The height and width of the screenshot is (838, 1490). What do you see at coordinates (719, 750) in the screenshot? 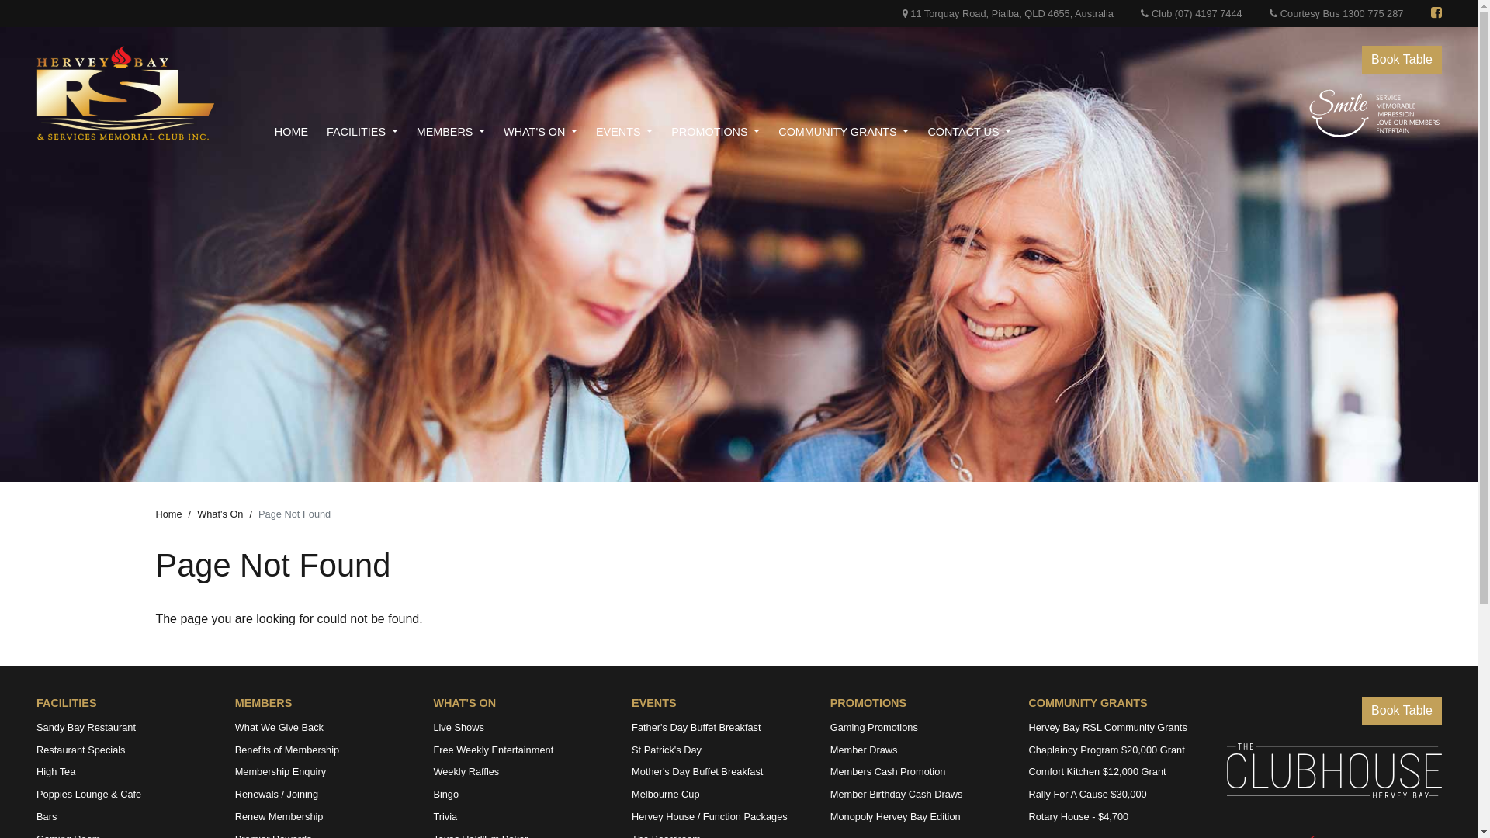
I see `St Patrick's Day` at bounding box center [719, 750].